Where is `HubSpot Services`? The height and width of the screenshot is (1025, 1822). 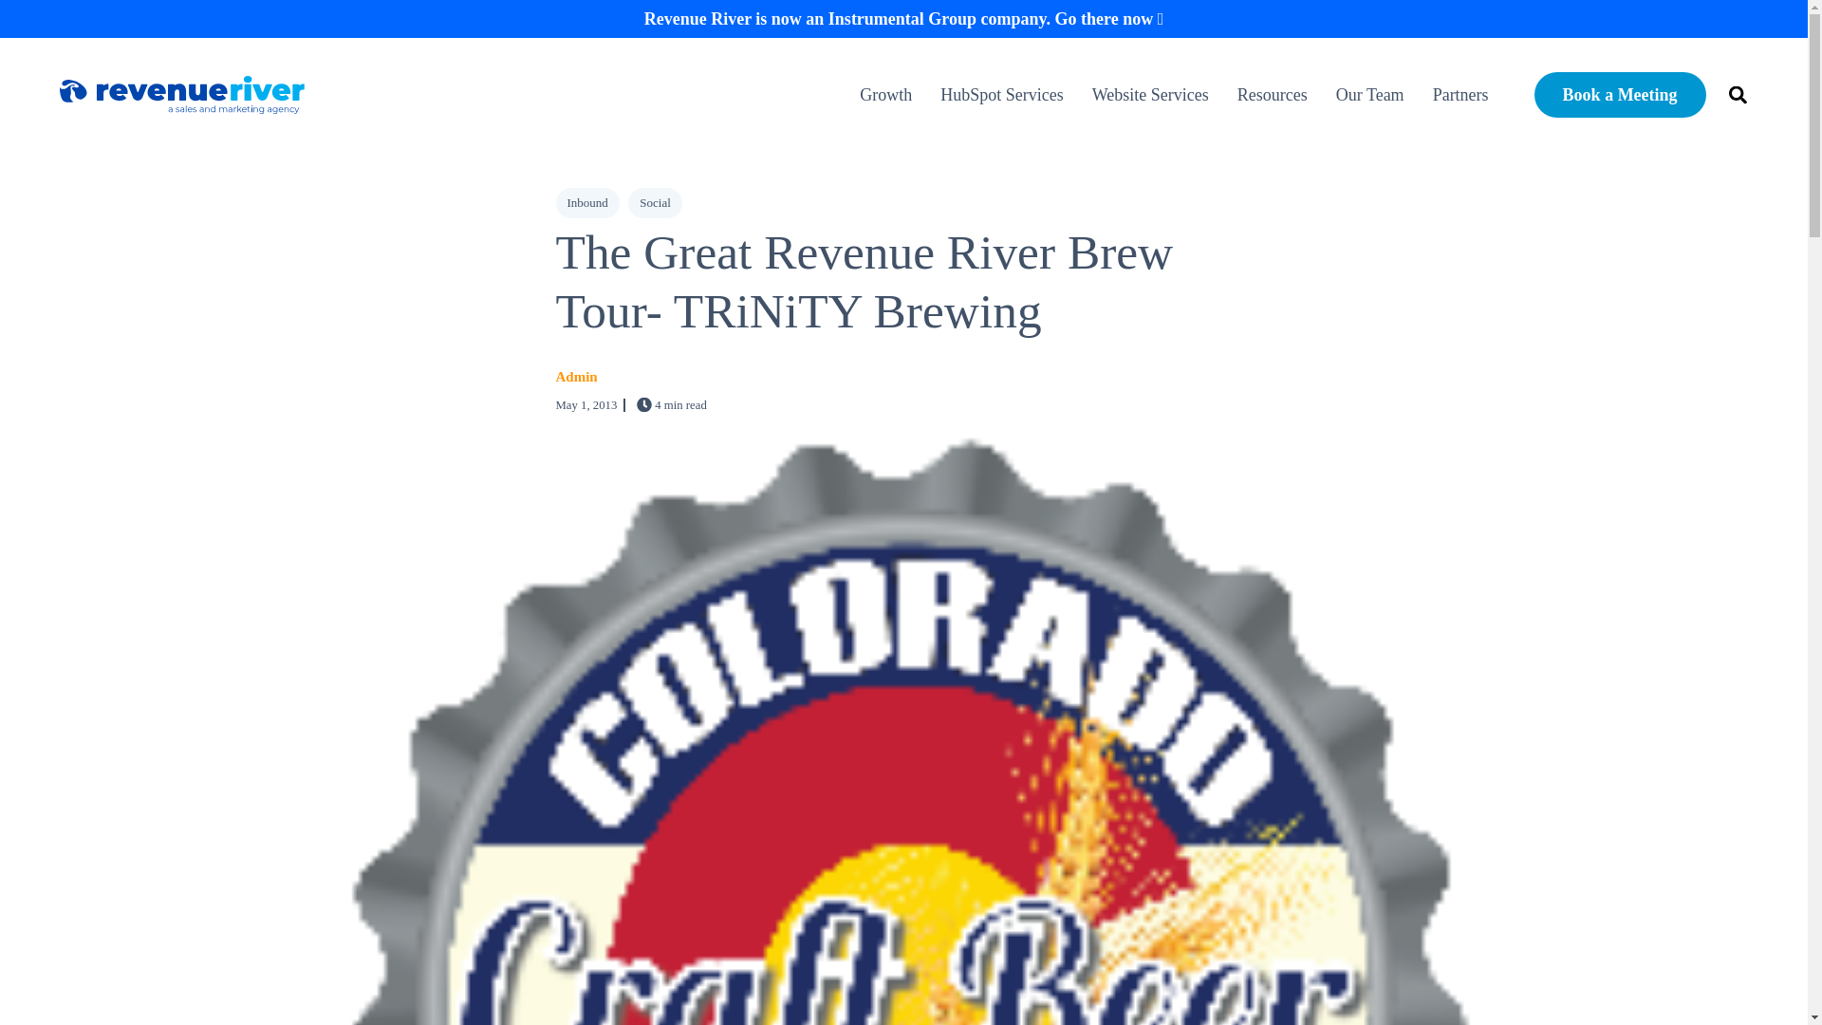
HubSpot Services is located at coordinates (1002, 95).